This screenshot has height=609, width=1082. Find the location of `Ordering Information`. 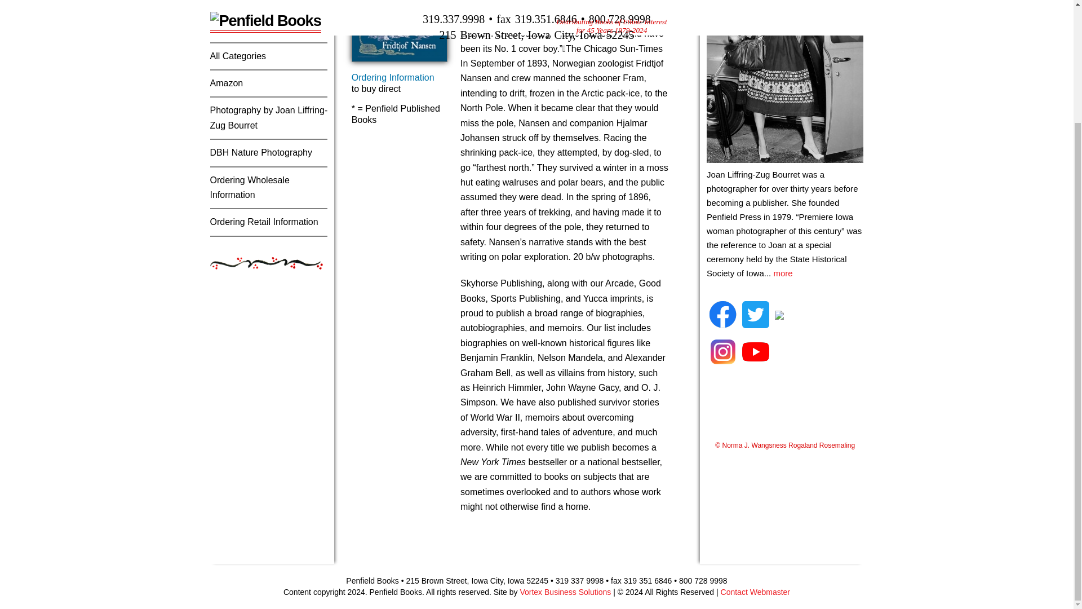

Ordering Information is located at coordinates (393, 77).